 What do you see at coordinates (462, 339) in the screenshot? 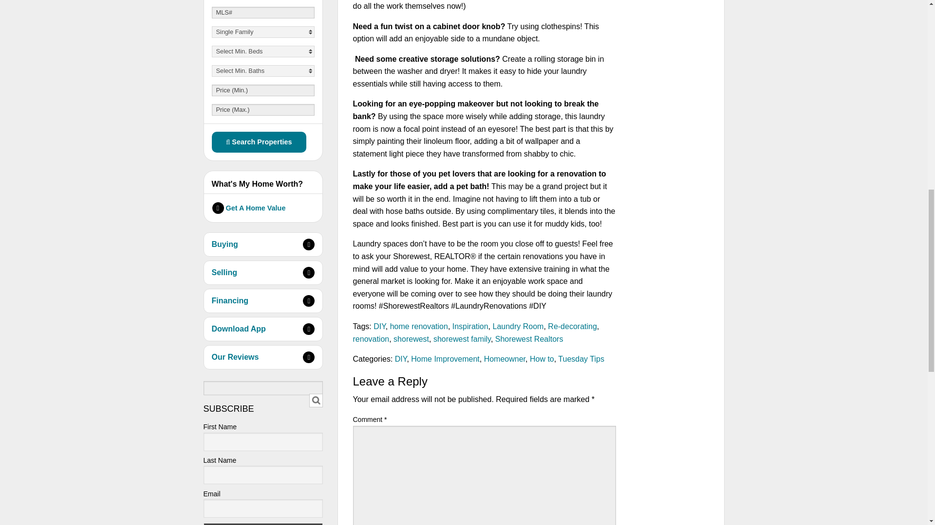
I see `shorewest family` at bounding box center [462, 339].